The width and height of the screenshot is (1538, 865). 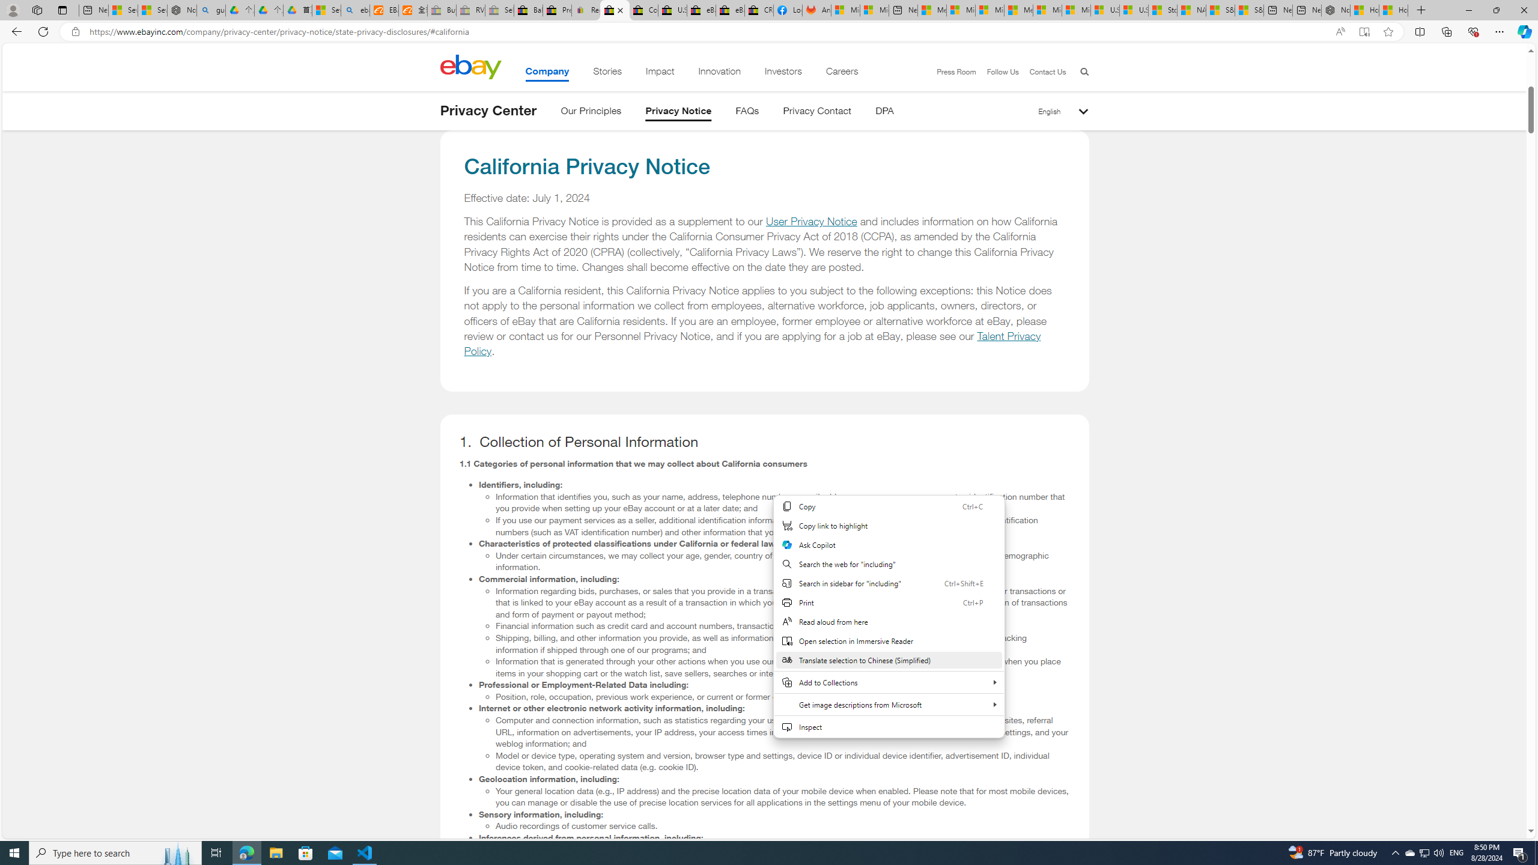 I want to click on Consumer Health Data Privacy Policy - eBay Inc., so click(x=643, y=10).